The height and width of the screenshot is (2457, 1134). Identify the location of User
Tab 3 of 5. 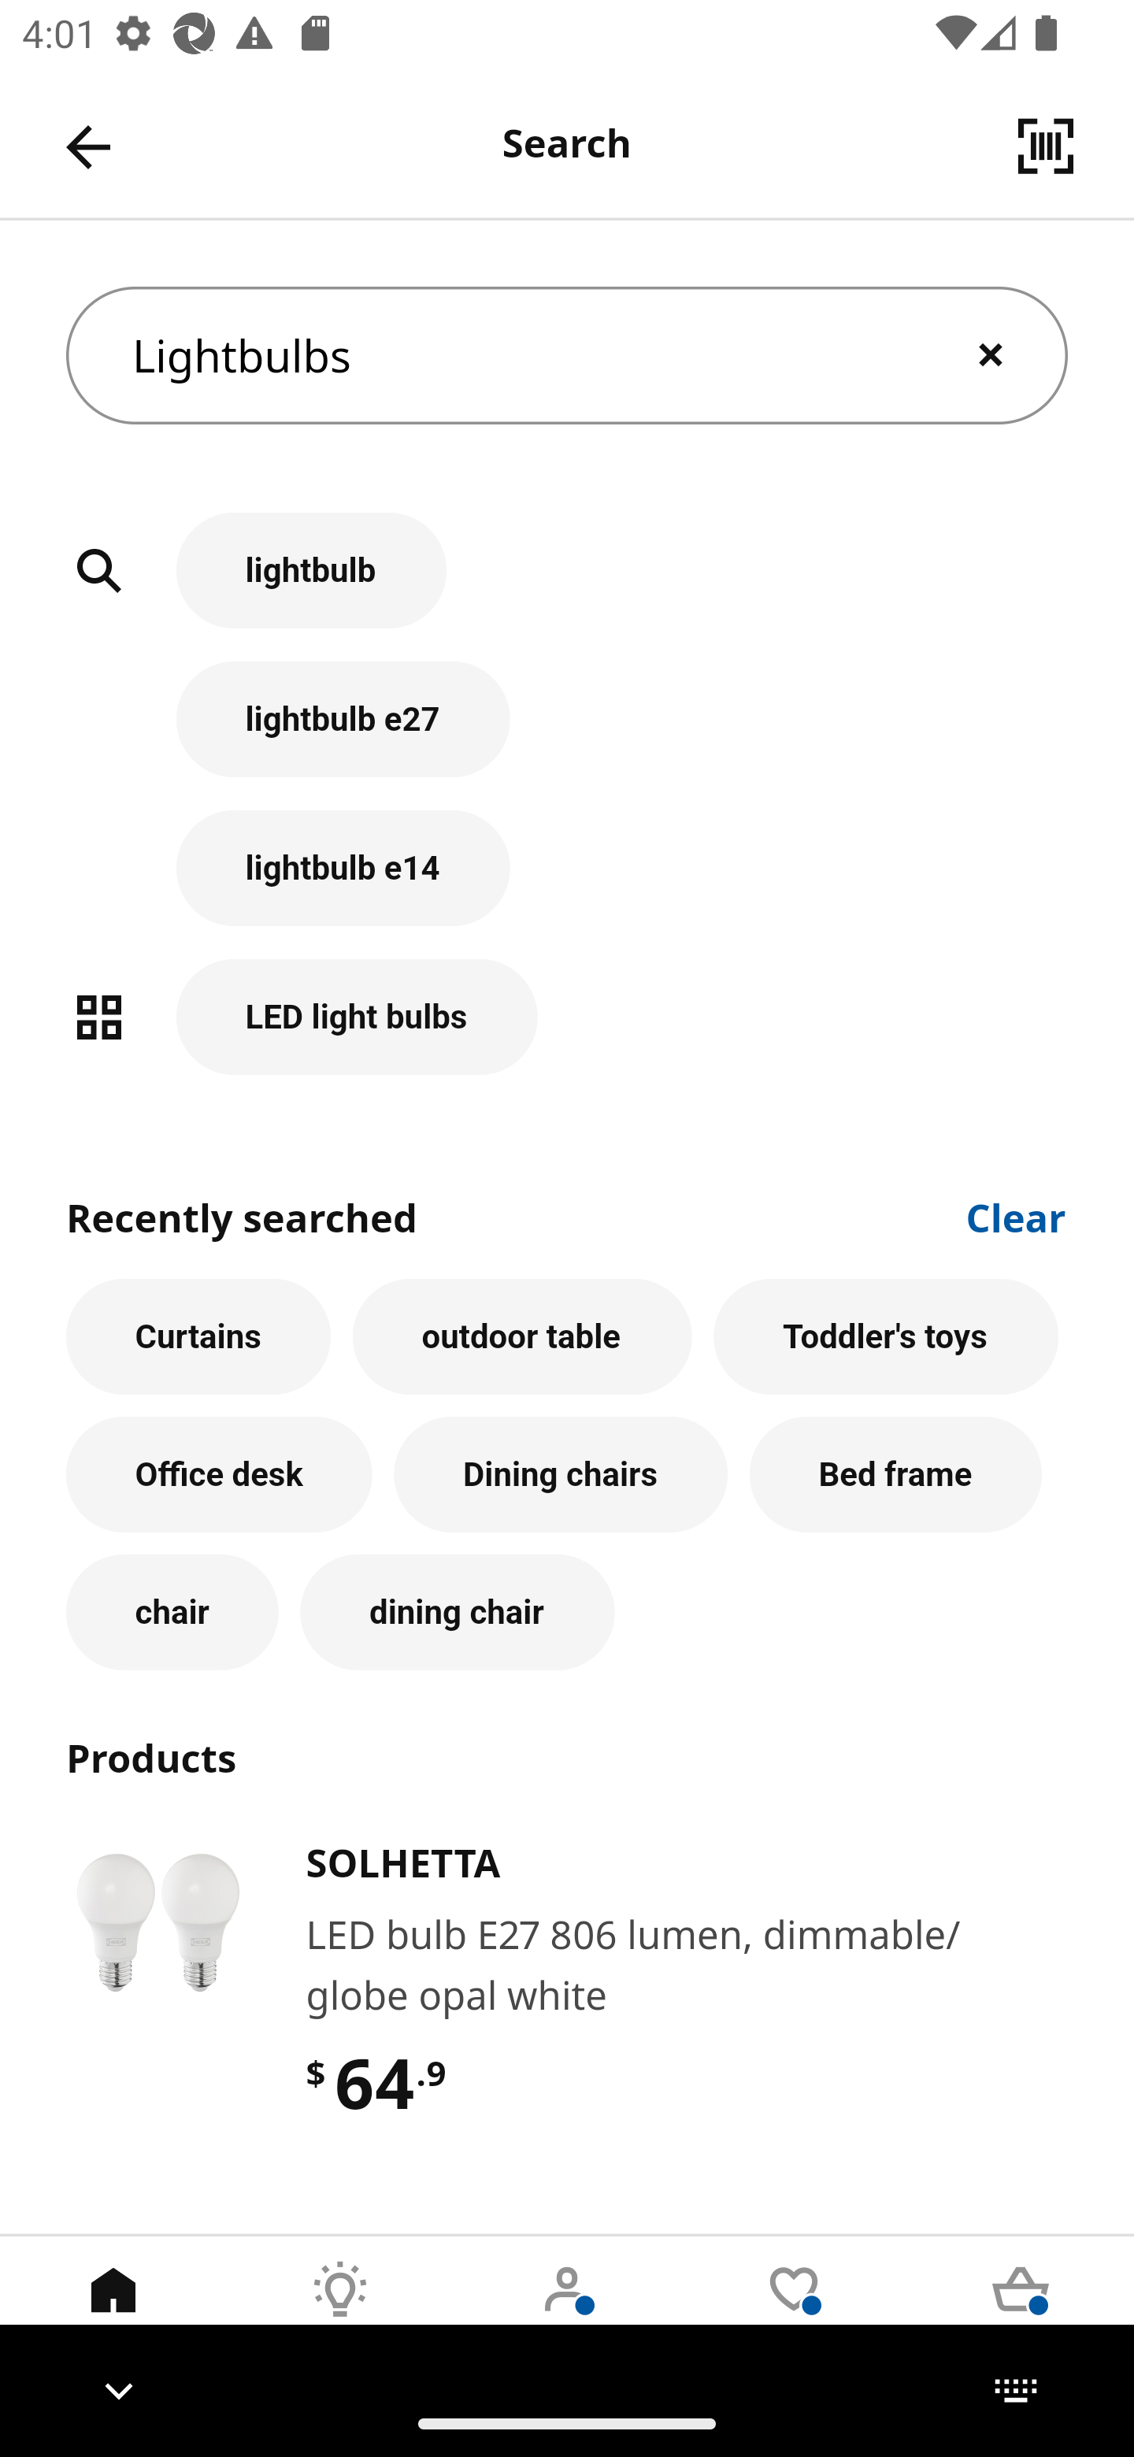
(567, 2313).